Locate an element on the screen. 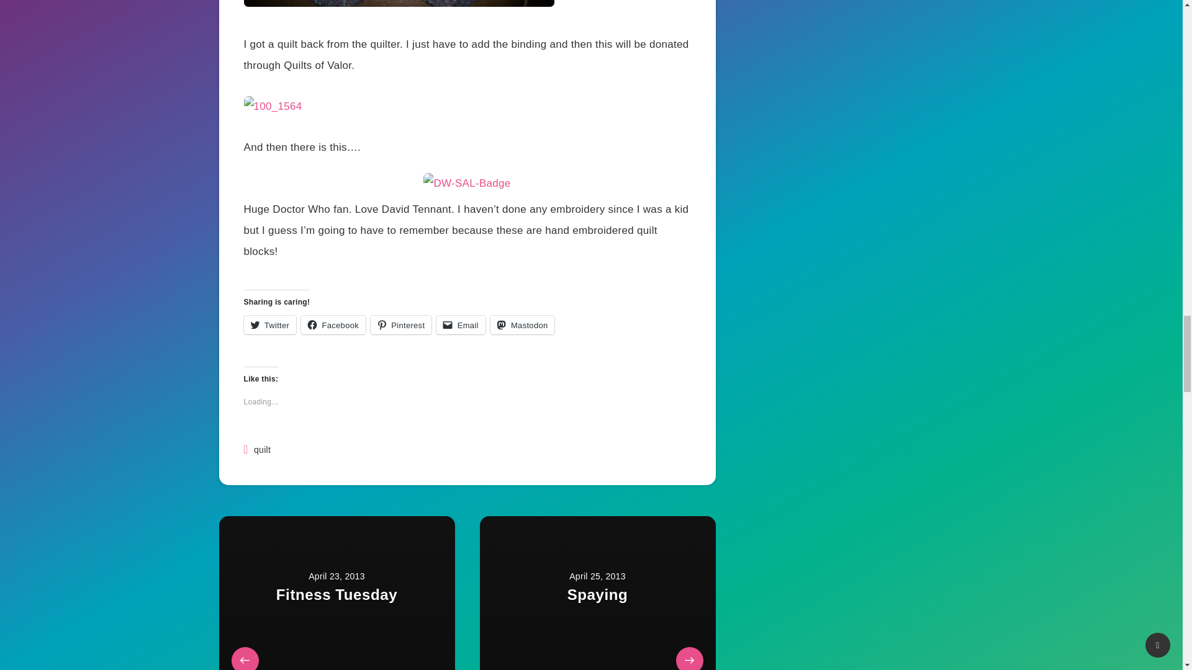 The height and width of the screenshot is (670, 1192). Mastodon is located at coordinates (523, 324).